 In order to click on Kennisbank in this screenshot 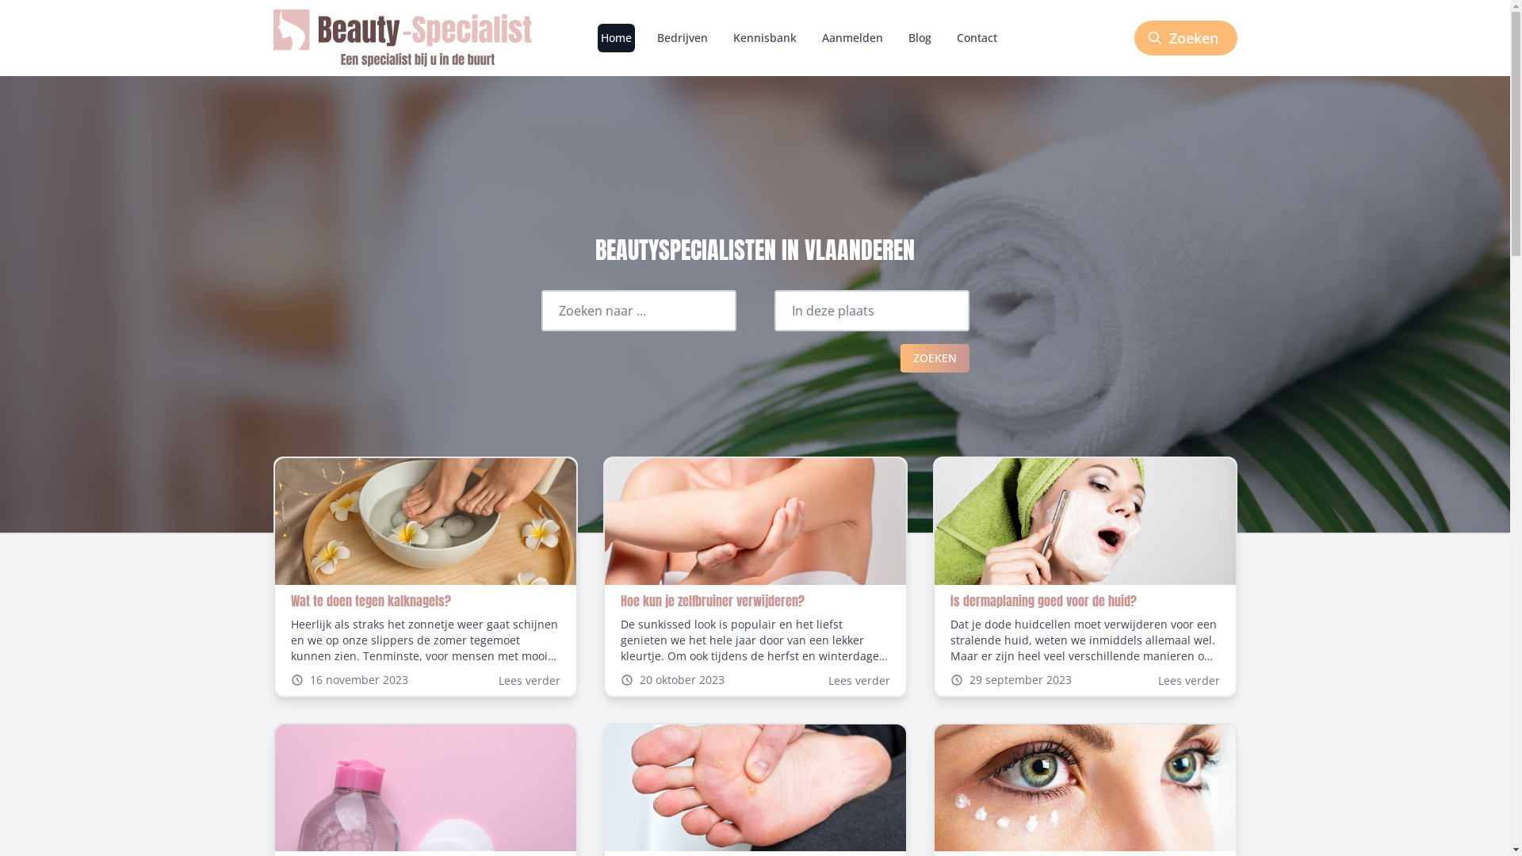, I will do `click(765, 38)`.